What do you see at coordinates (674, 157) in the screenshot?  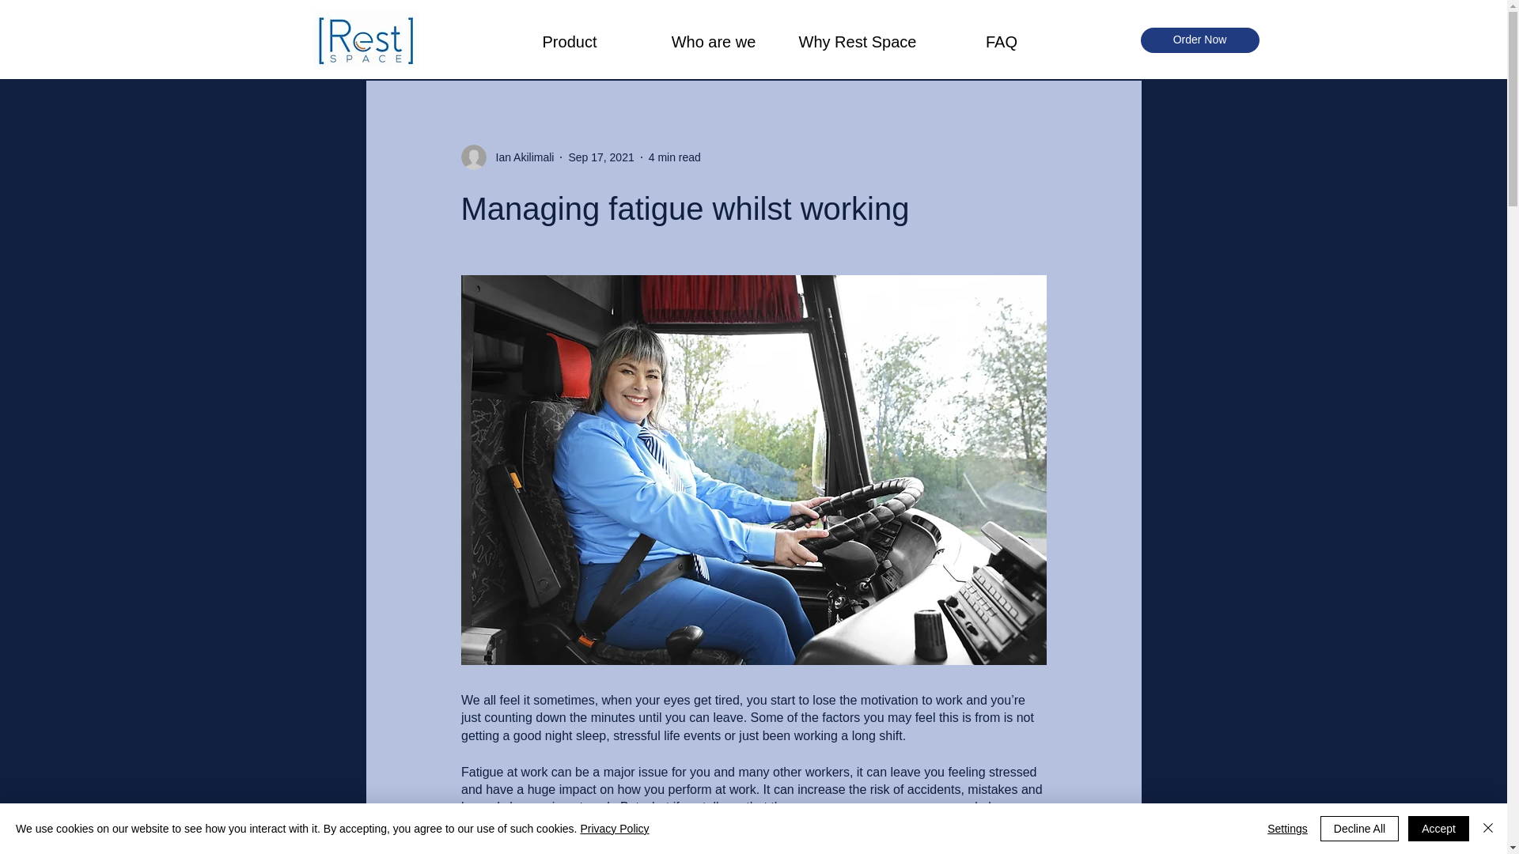 I see `4 min read` at bounding box center [674, 157].